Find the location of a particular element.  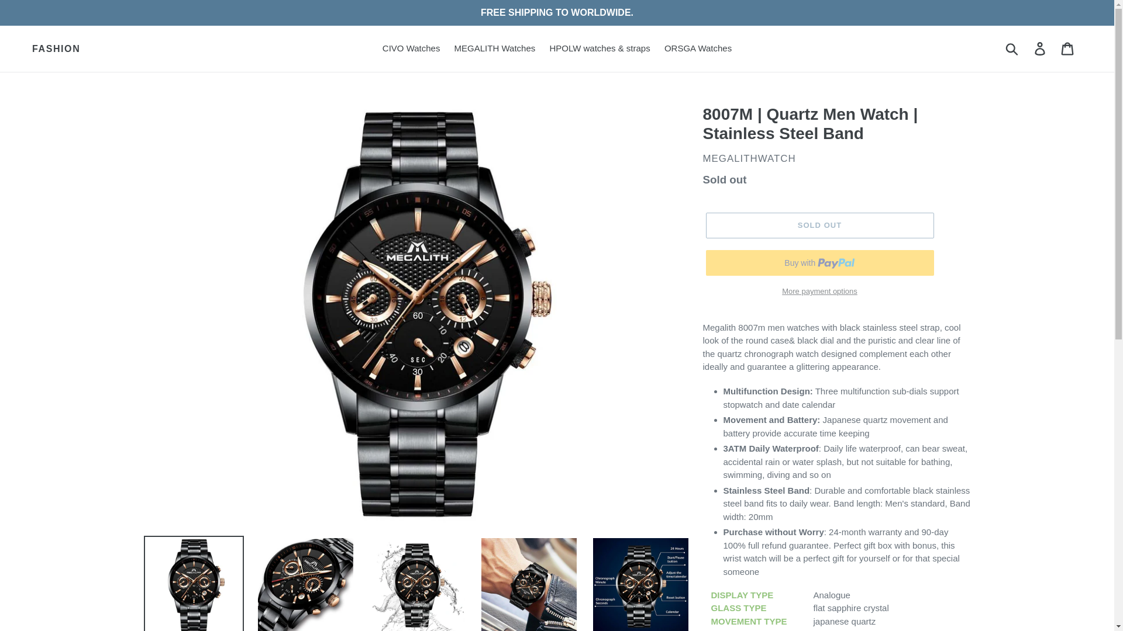

FASHION is located at coordinates (56, 48).